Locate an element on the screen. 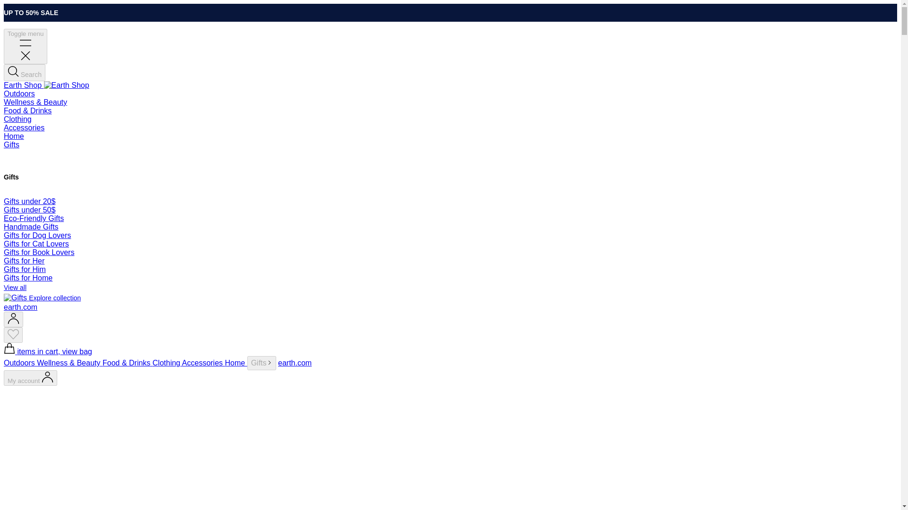 The width and height of the screenshot is (908, 510). earth.com is located at coordinates (294, 363).